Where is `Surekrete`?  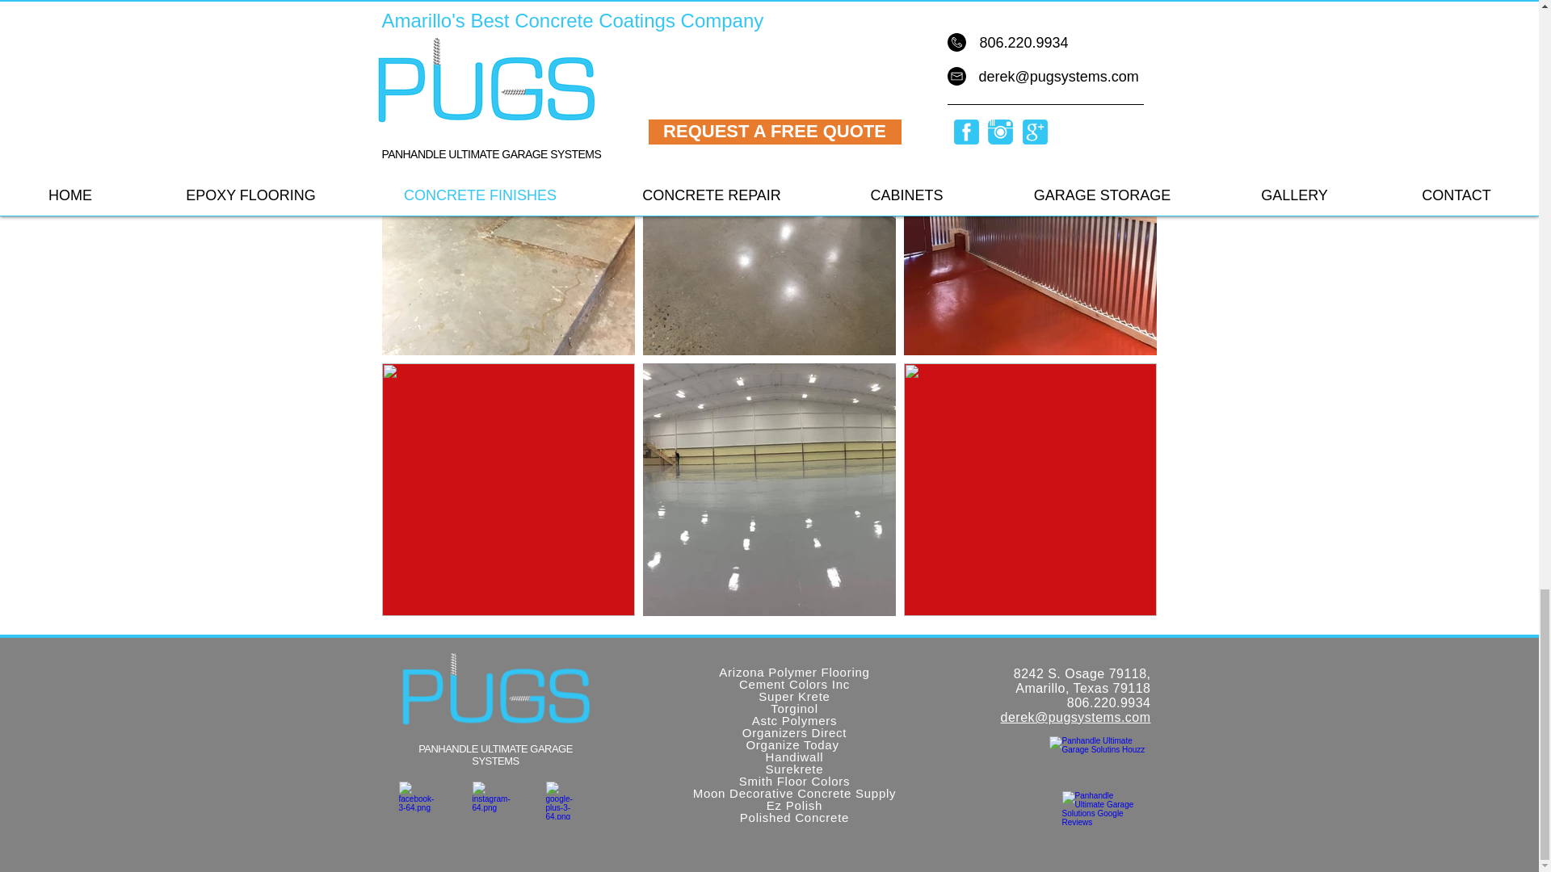 Surekrete is located at coordinates (795, 769).